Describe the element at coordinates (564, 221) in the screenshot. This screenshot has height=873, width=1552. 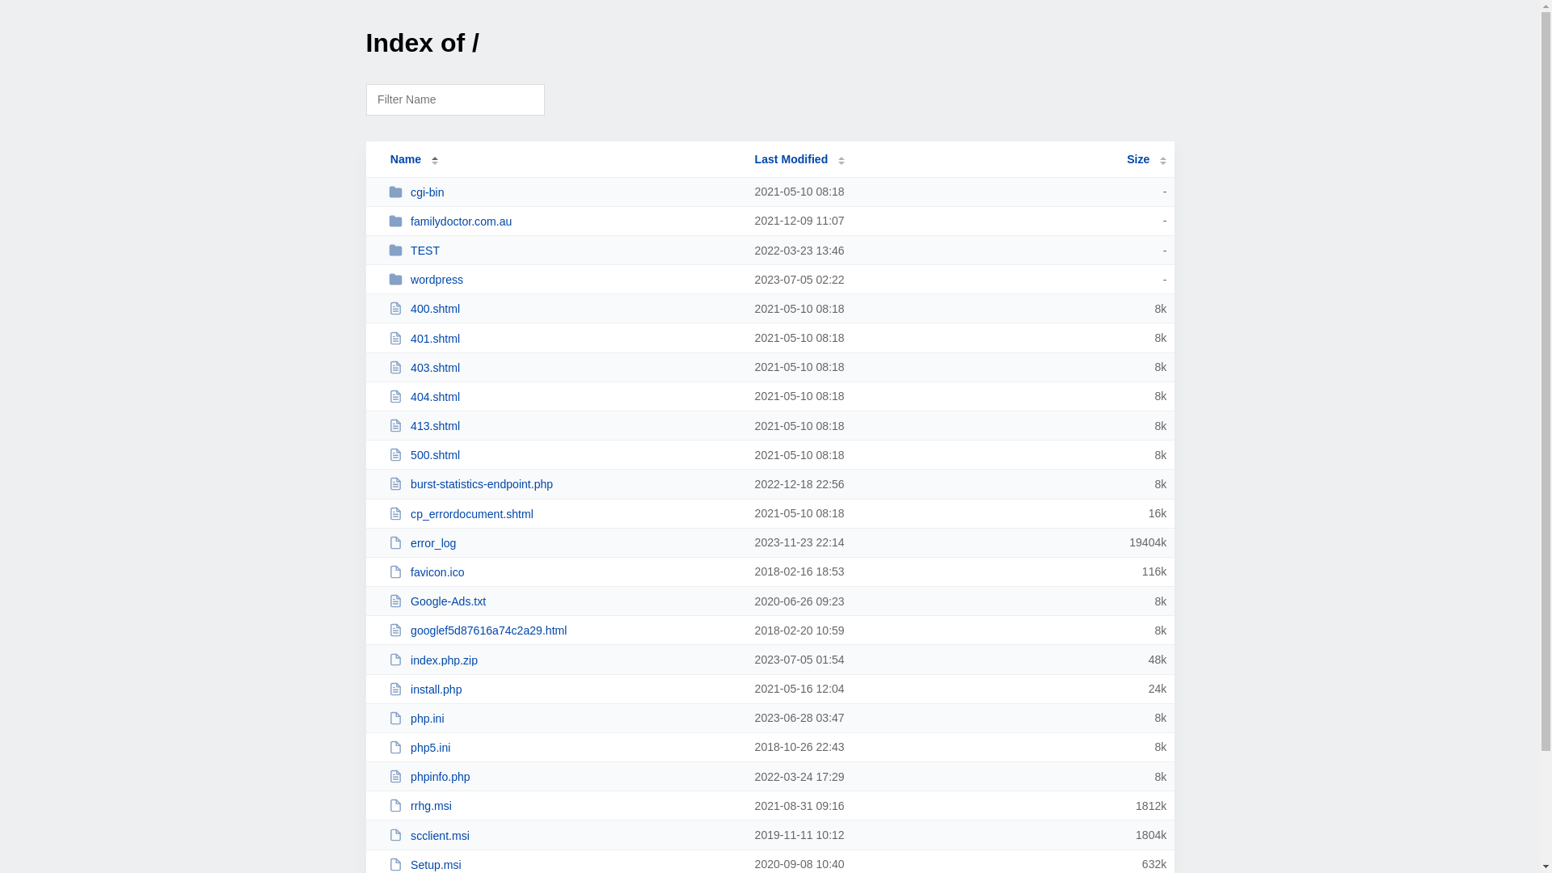
I see `familydoctor.com.au` at that location.